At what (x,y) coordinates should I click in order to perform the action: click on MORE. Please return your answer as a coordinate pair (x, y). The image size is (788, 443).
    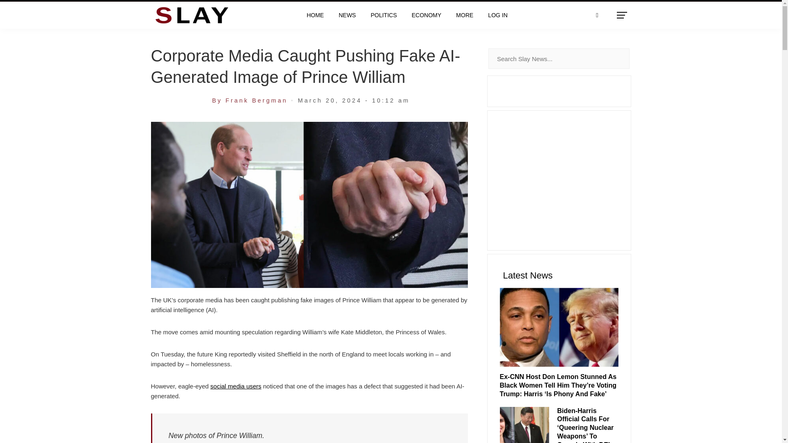
    Looking at the image, I should click on (465, 15).